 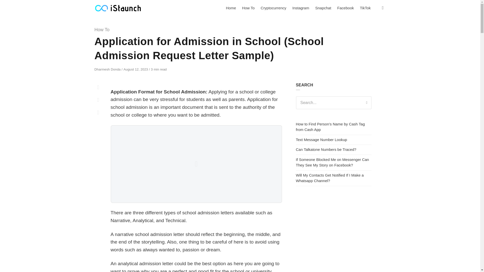 What do you see at coordinates (330, 178) in the screenshot?
I see `Will My Contacts Get Notified If I Make a Whatsapp Channel?` at bounding box center [330, 178].